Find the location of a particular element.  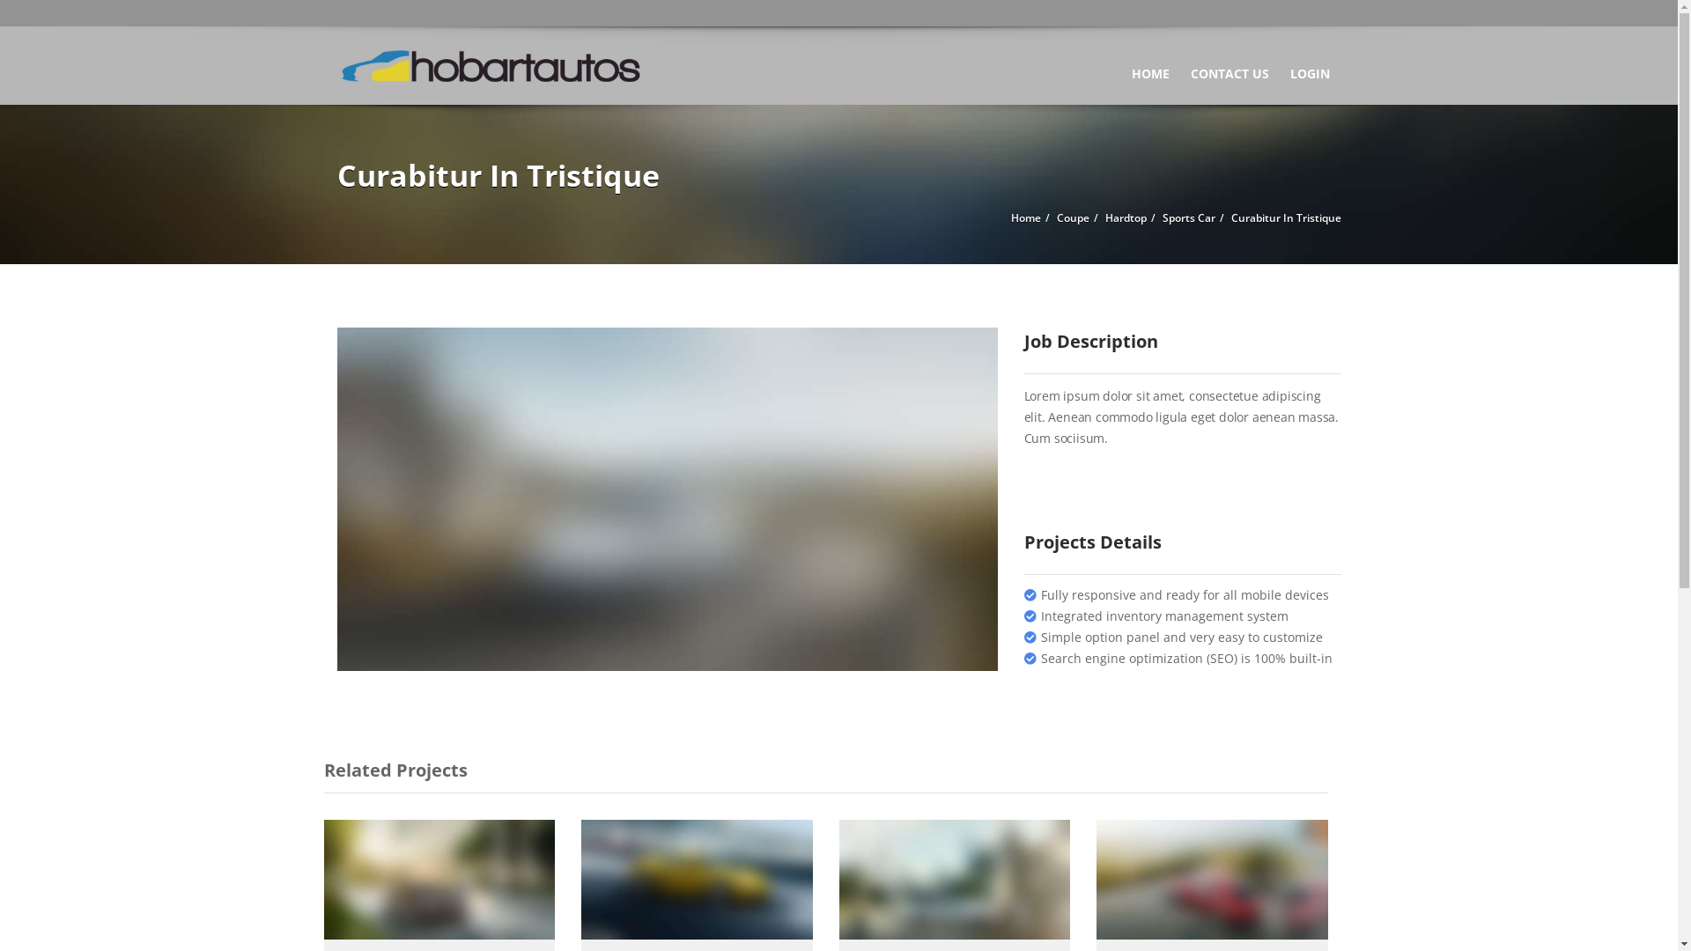

Home is located at coordinates (1026, 218).